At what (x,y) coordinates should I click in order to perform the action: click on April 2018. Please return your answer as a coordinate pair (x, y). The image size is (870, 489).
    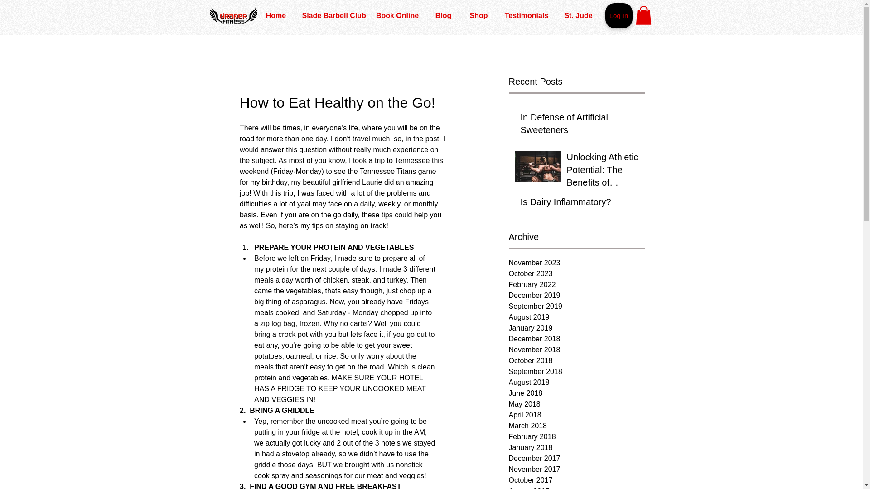
    Looking at the image, I should click on (576, 415).